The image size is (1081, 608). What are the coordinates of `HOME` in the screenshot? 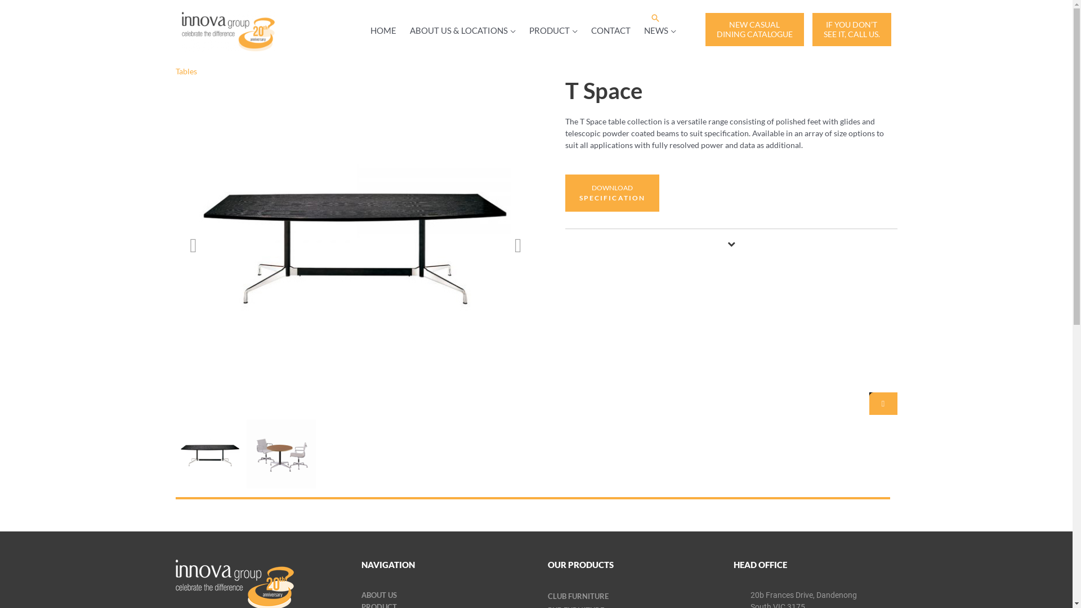 It's located at (383, 30).